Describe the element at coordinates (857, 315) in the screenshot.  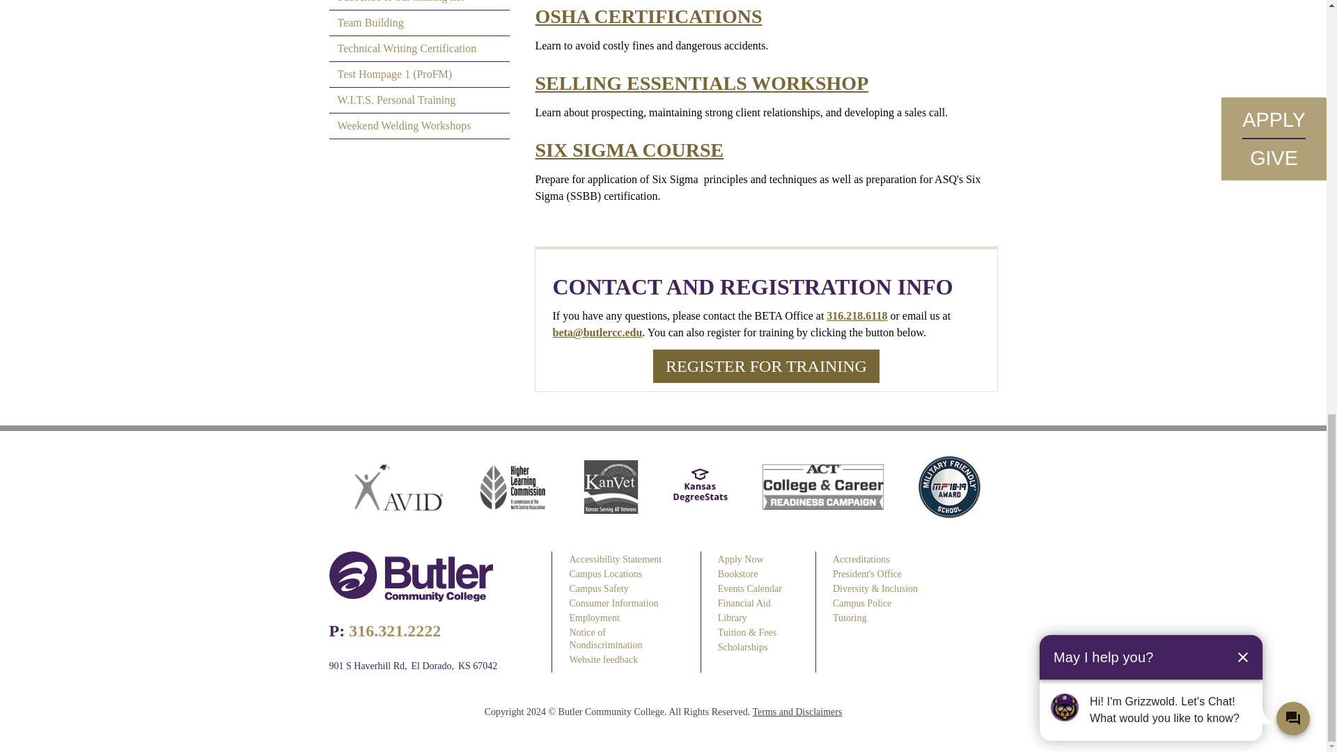
I see `316.218.6118` at that location.